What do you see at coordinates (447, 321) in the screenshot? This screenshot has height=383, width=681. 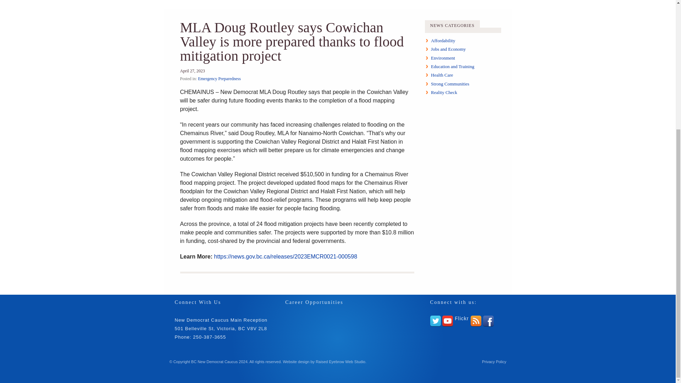 I see `BCNDP Caucus on Youtube` at bounding box center [447, 321].